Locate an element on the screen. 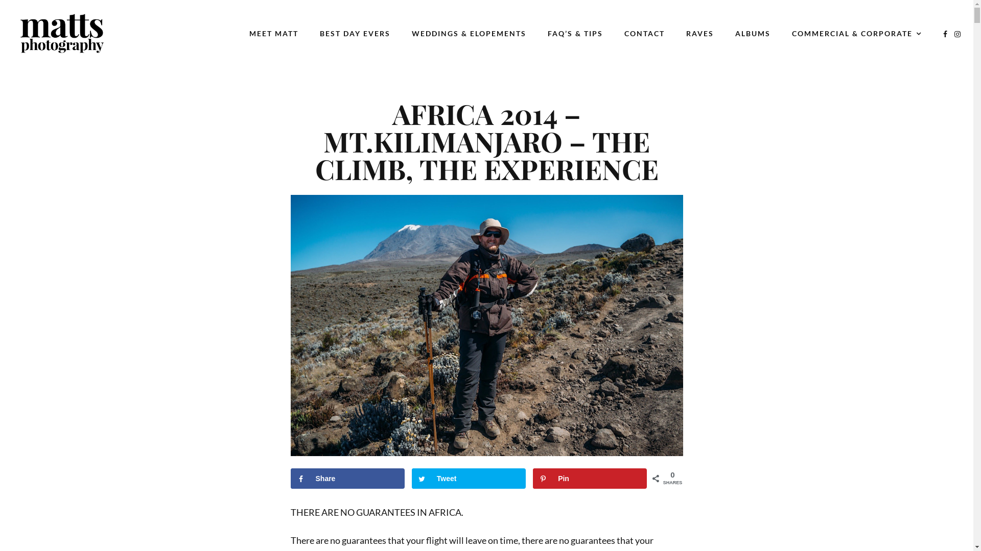  Share is located at coordinates (347, 479).